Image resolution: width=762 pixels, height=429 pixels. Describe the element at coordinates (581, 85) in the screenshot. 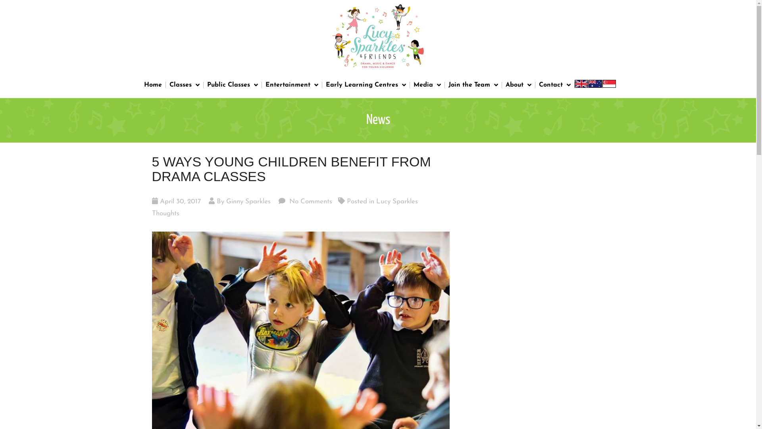

I see `UK` at that location.